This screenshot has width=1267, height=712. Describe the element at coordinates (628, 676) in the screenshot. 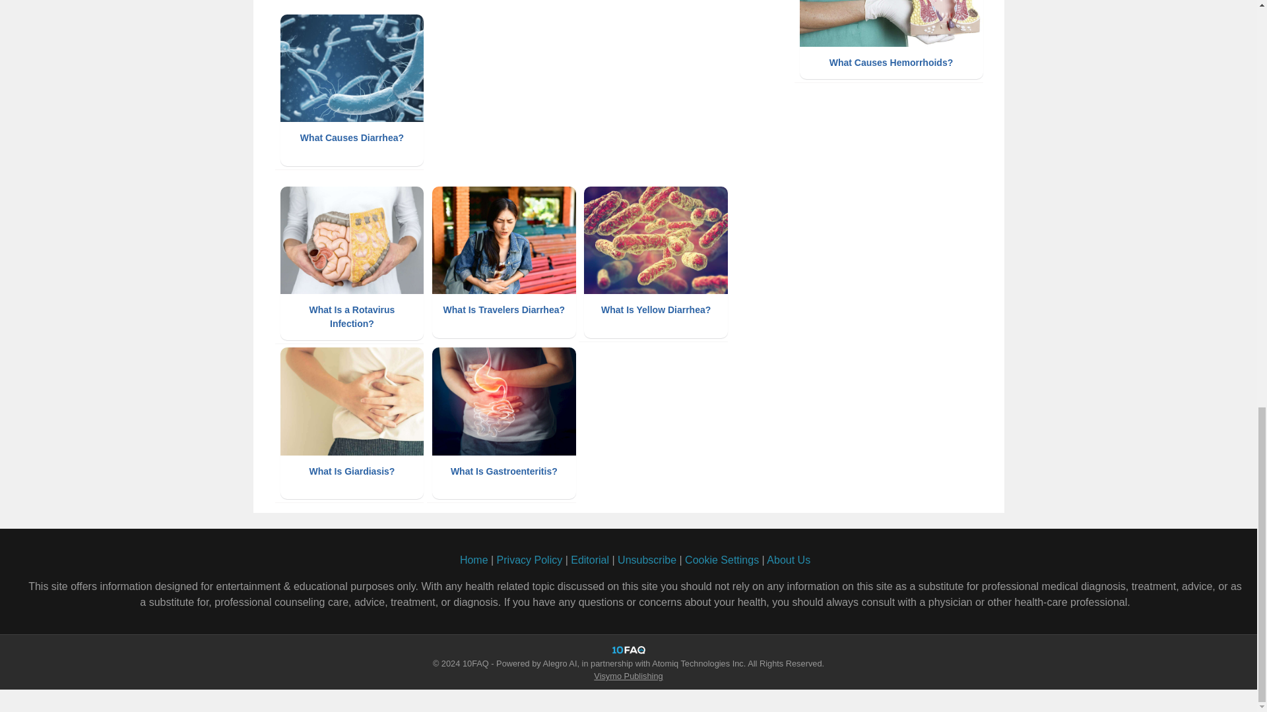

I see `Visymo Publishing` at that location.